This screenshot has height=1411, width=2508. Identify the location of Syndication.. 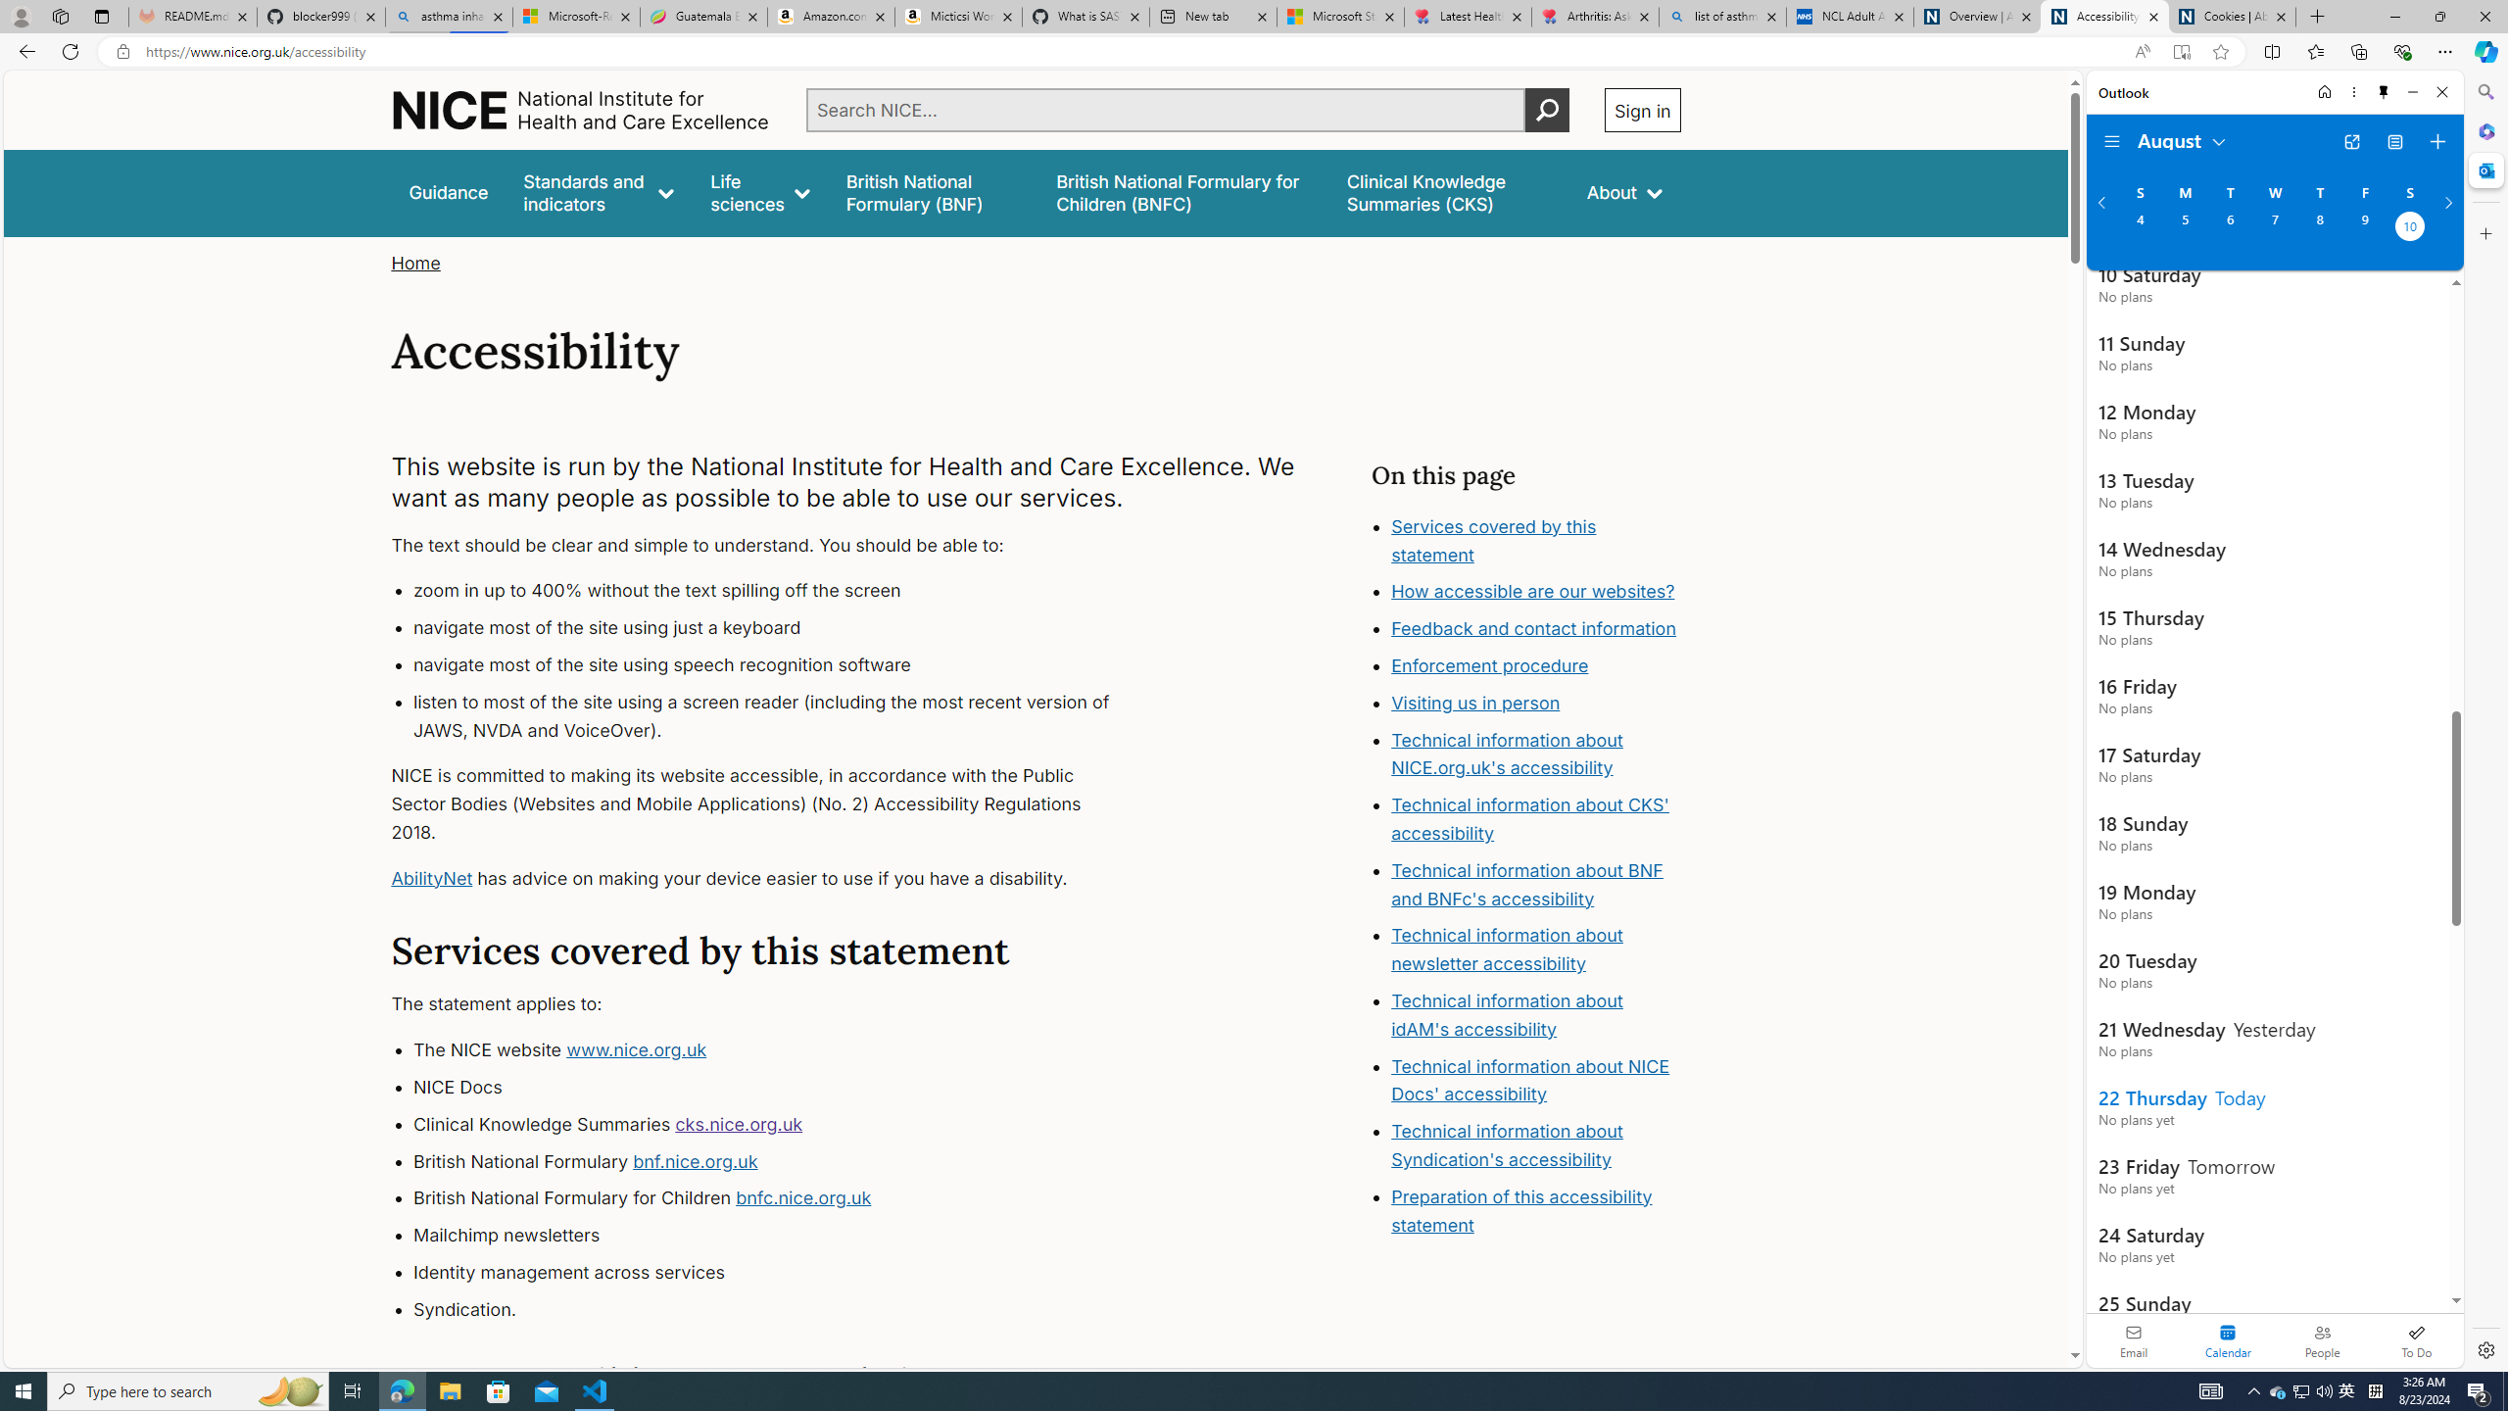
(780, 1309).